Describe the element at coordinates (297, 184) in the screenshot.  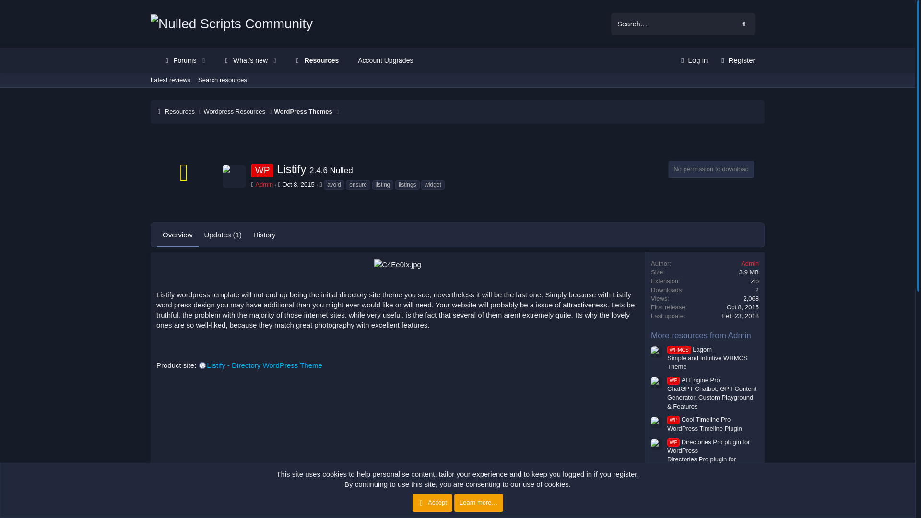
I see `Search resources` at that location.